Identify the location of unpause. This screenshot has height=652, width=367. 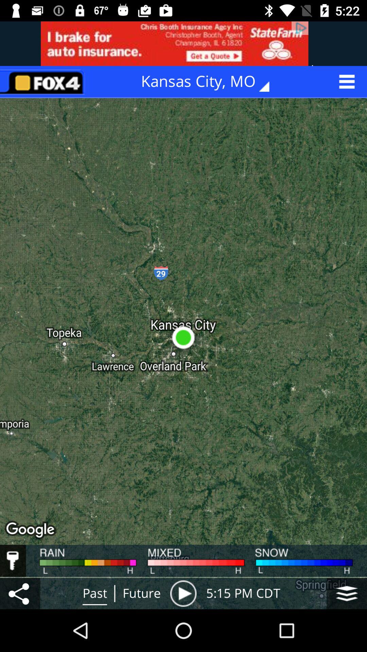
(183, 594).